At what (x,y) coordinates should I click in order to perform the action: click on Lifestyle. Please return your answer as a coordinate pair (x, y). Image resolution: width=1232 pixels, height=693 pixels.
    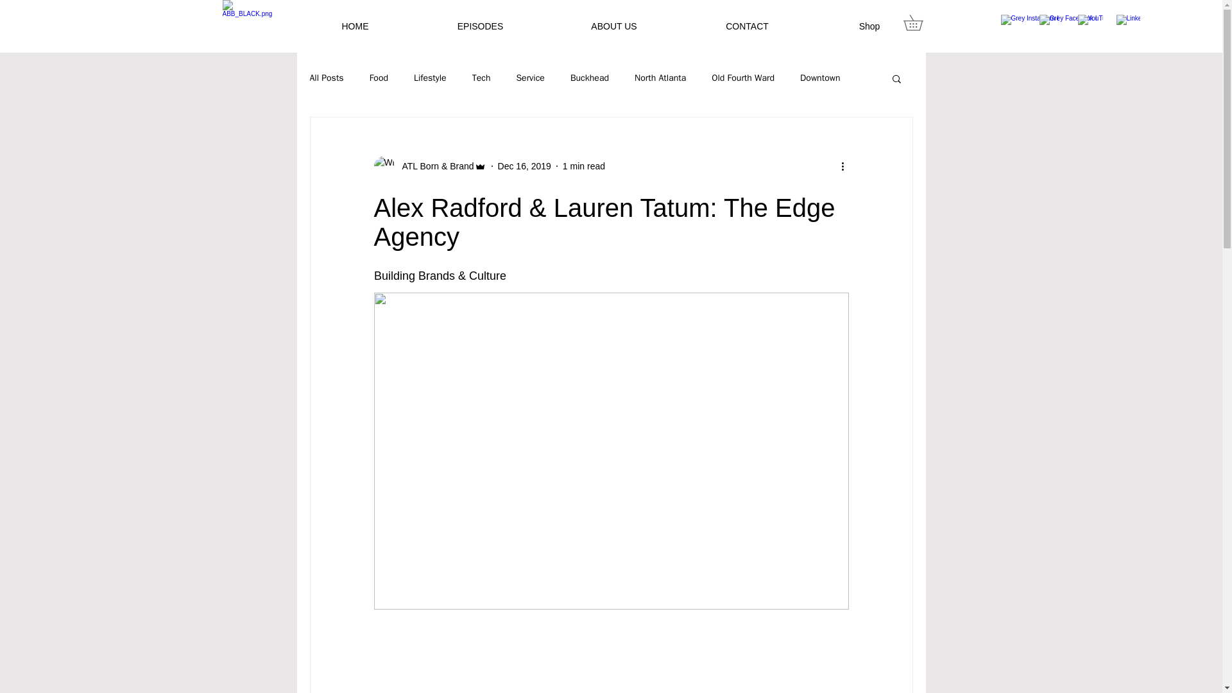
    Looking at the image, I should click on (430, 78).